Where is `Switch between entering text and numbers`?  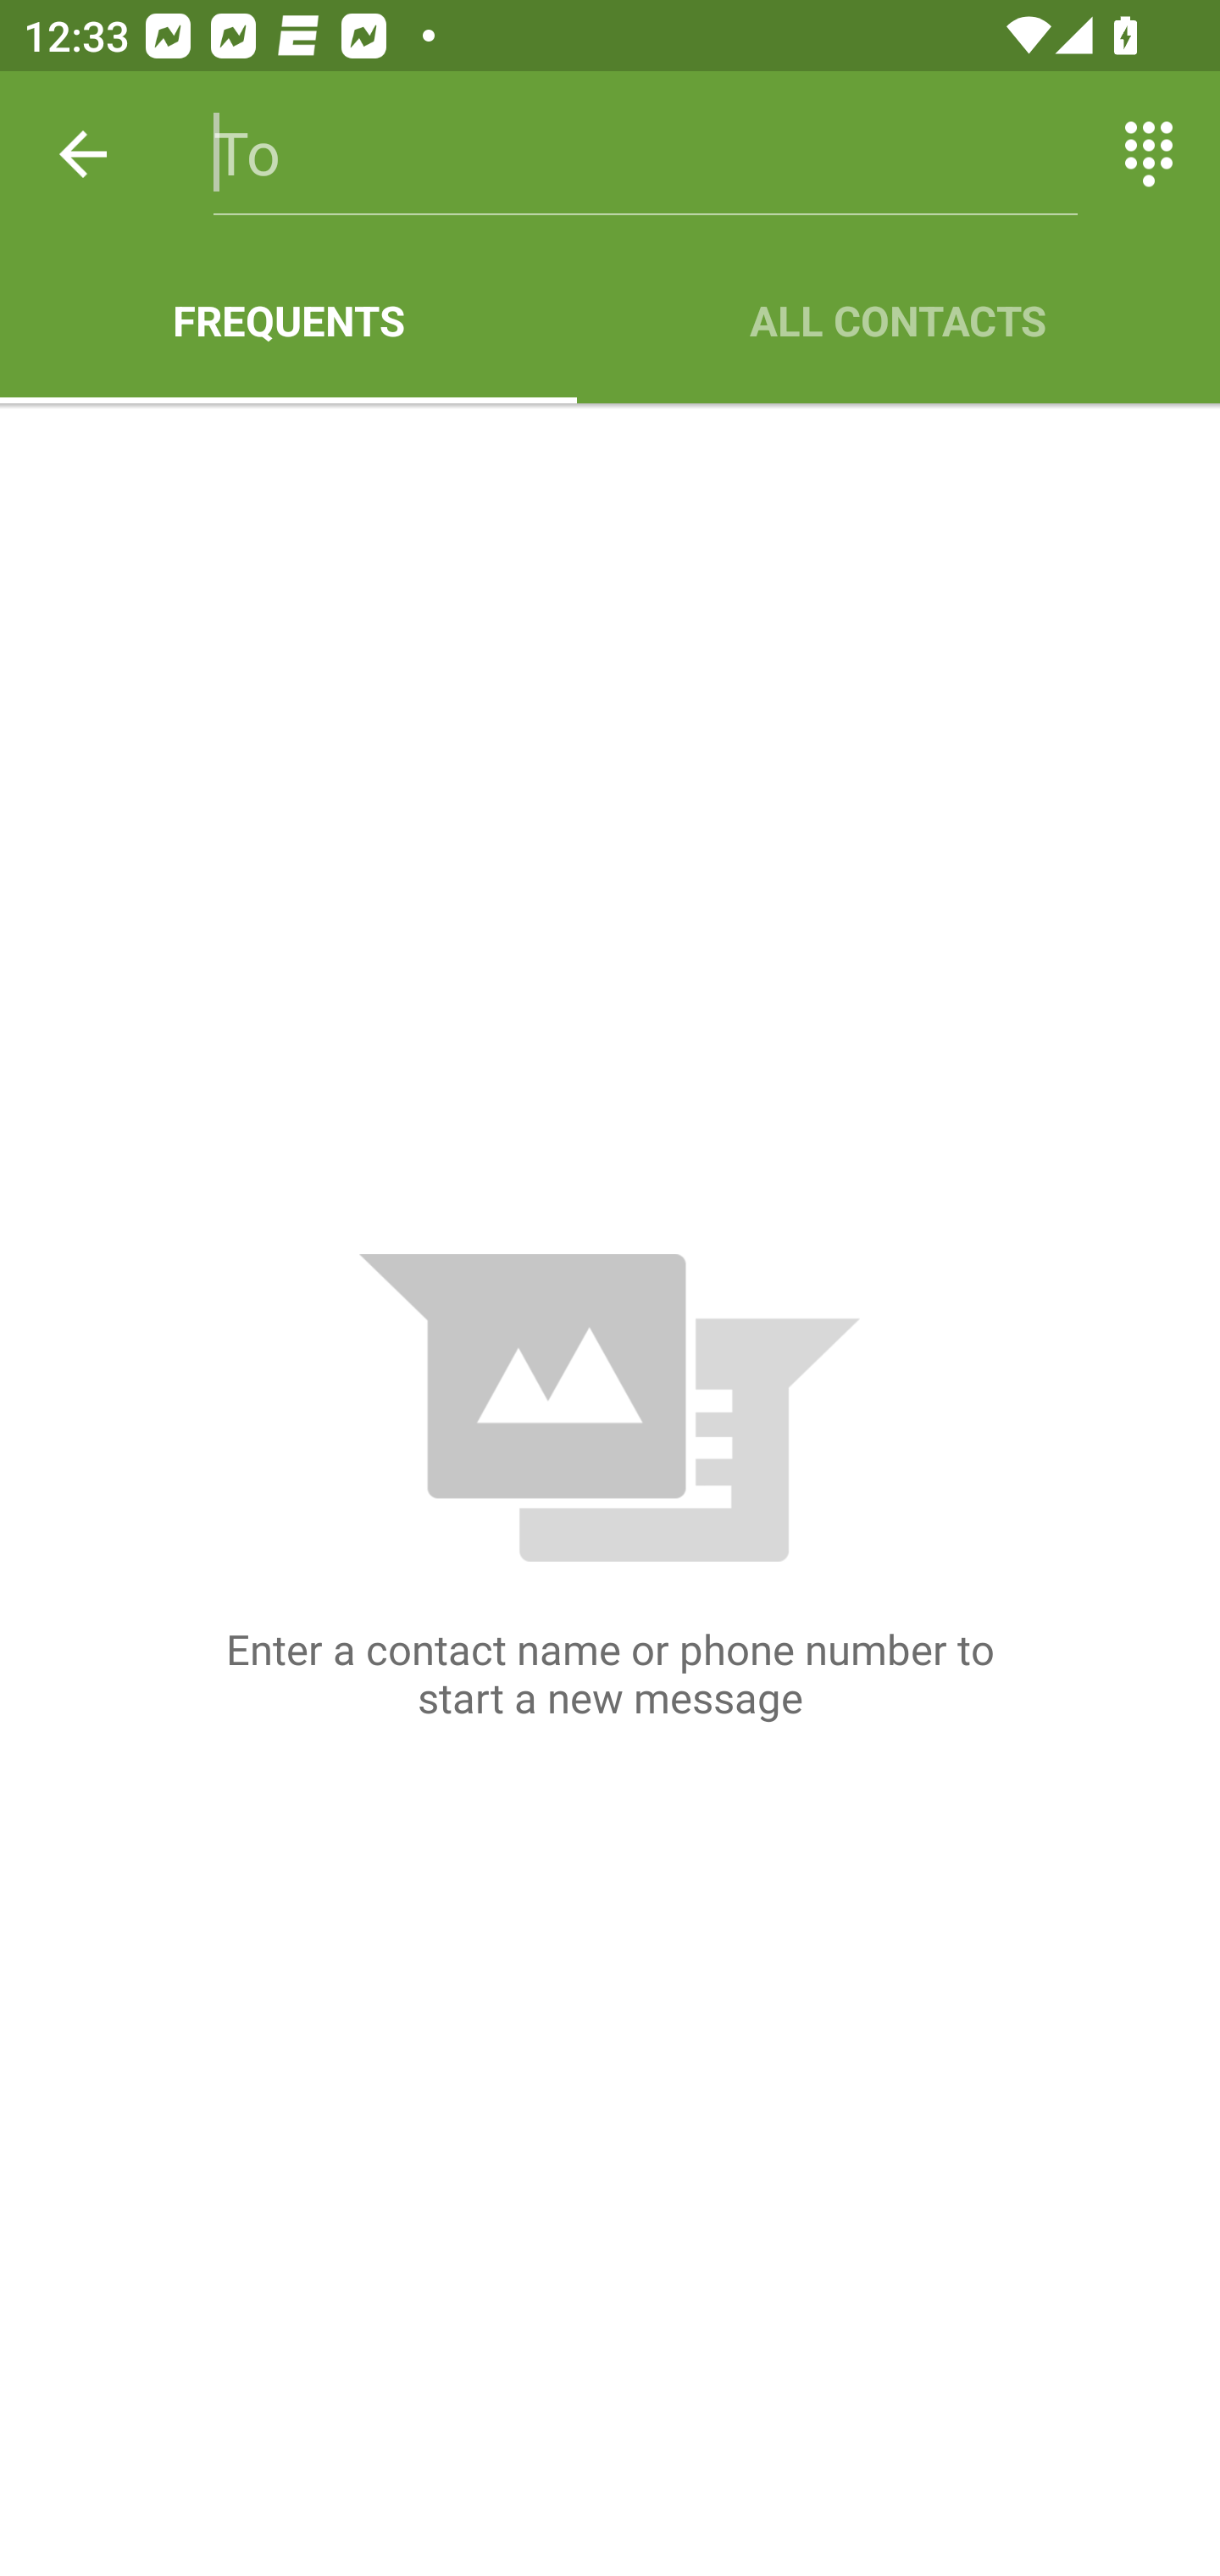 Switch between entering text and numbers is located at coordinates (1149, 154).